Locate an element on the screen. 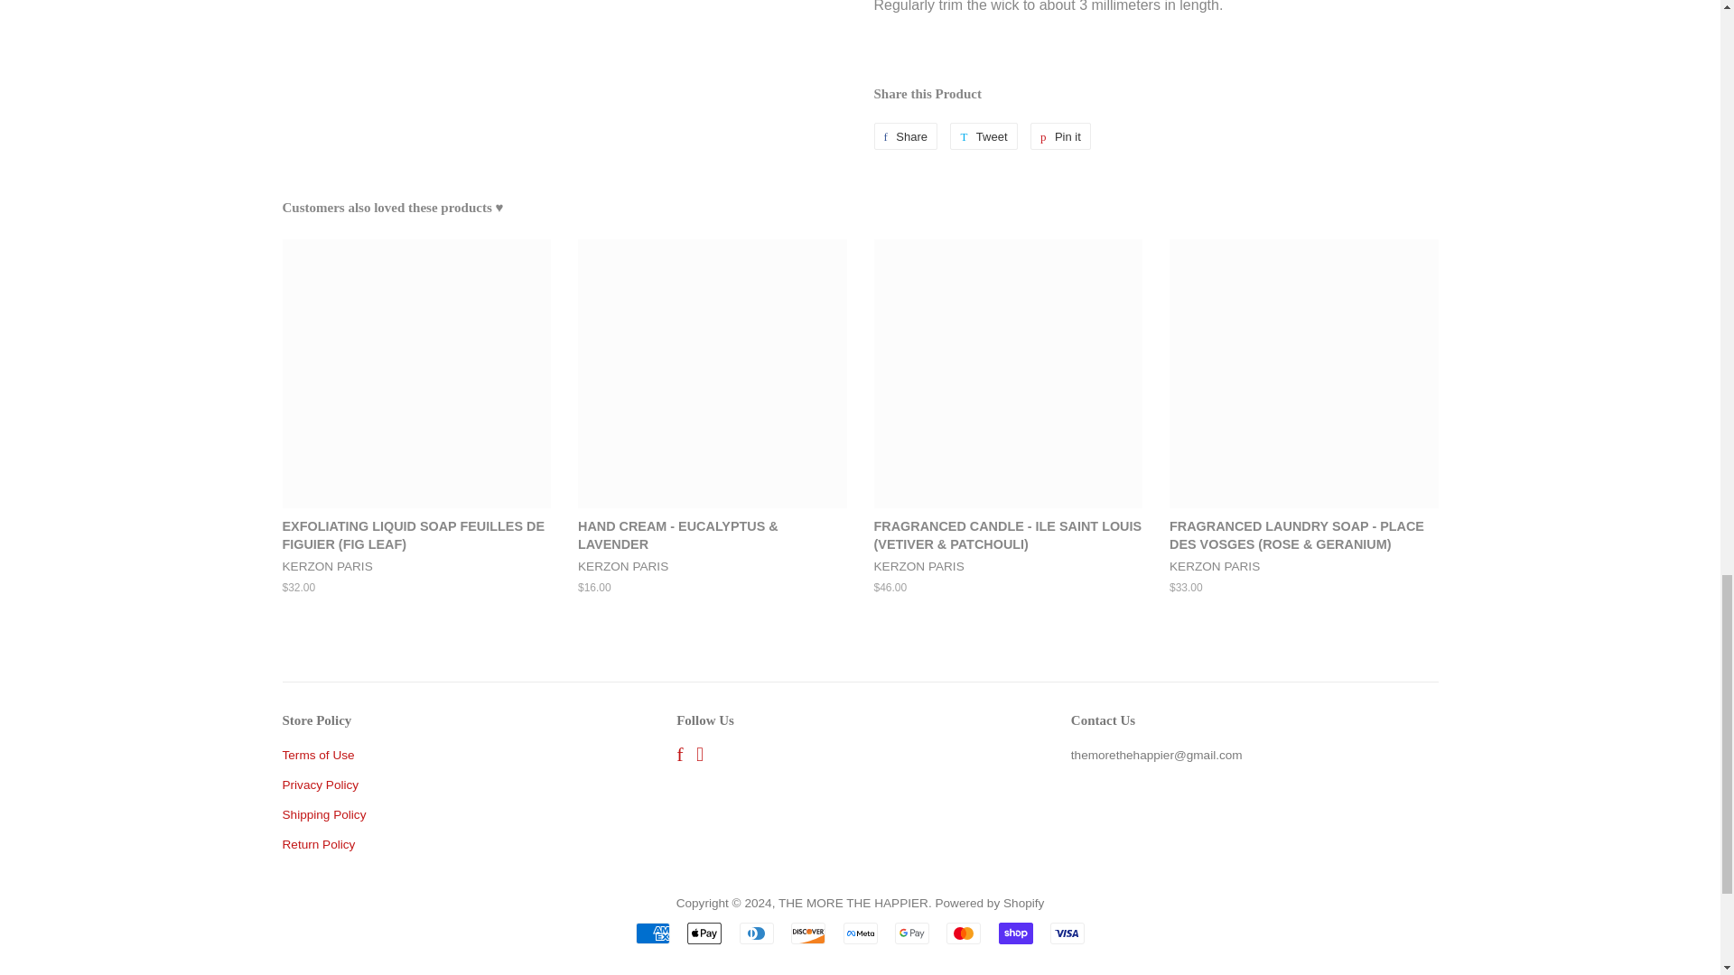 The image size is (1734, 975). Privacy Policy is located at coordinates (320, 784).